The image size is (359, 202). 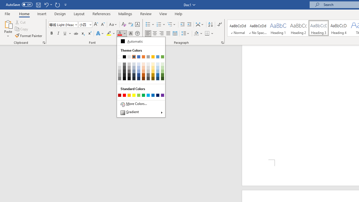 I want to click on Numbering, so click(x=161, y=25).